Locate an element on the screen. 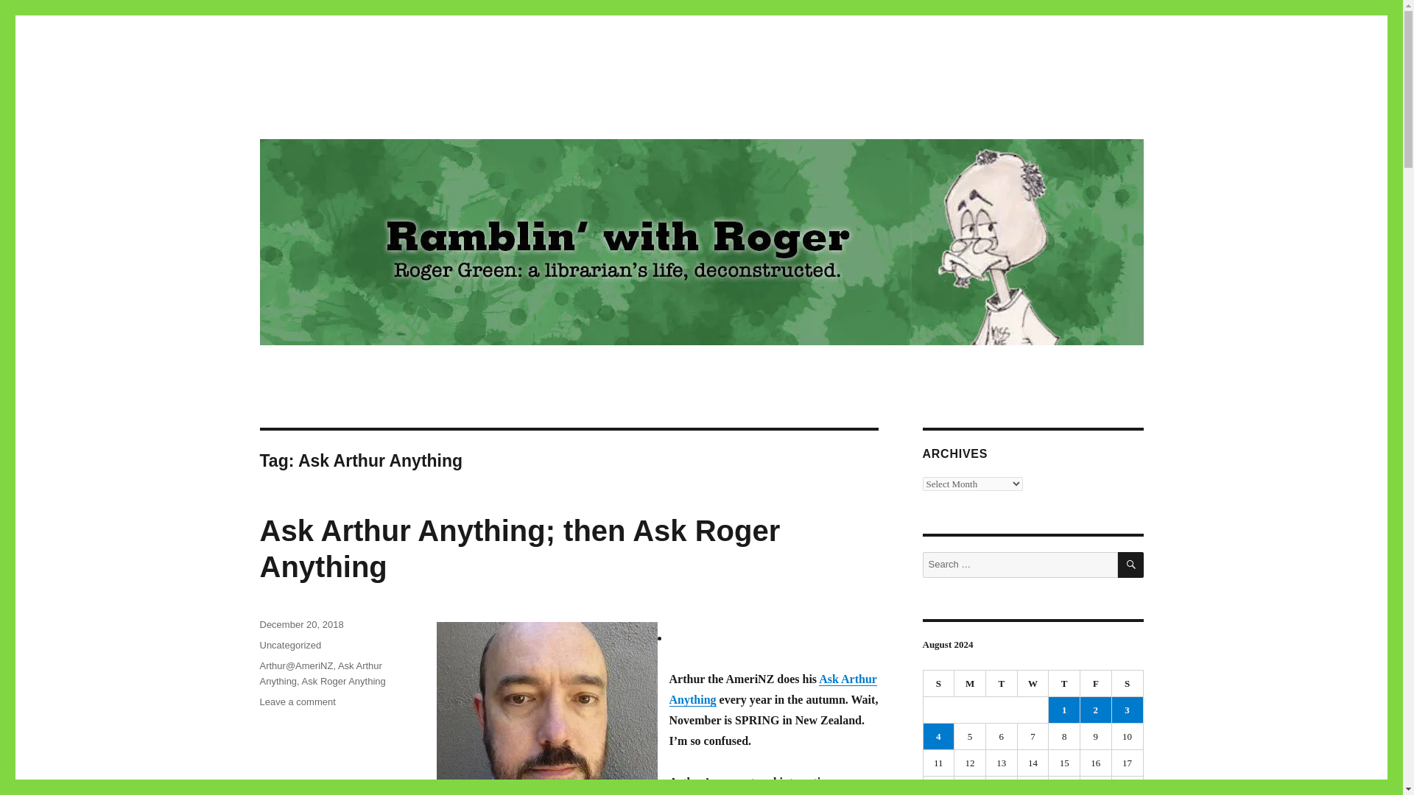 The height and width of the screenshot is (795, 1414). Tuesday is located at coordinates (1002, 684).